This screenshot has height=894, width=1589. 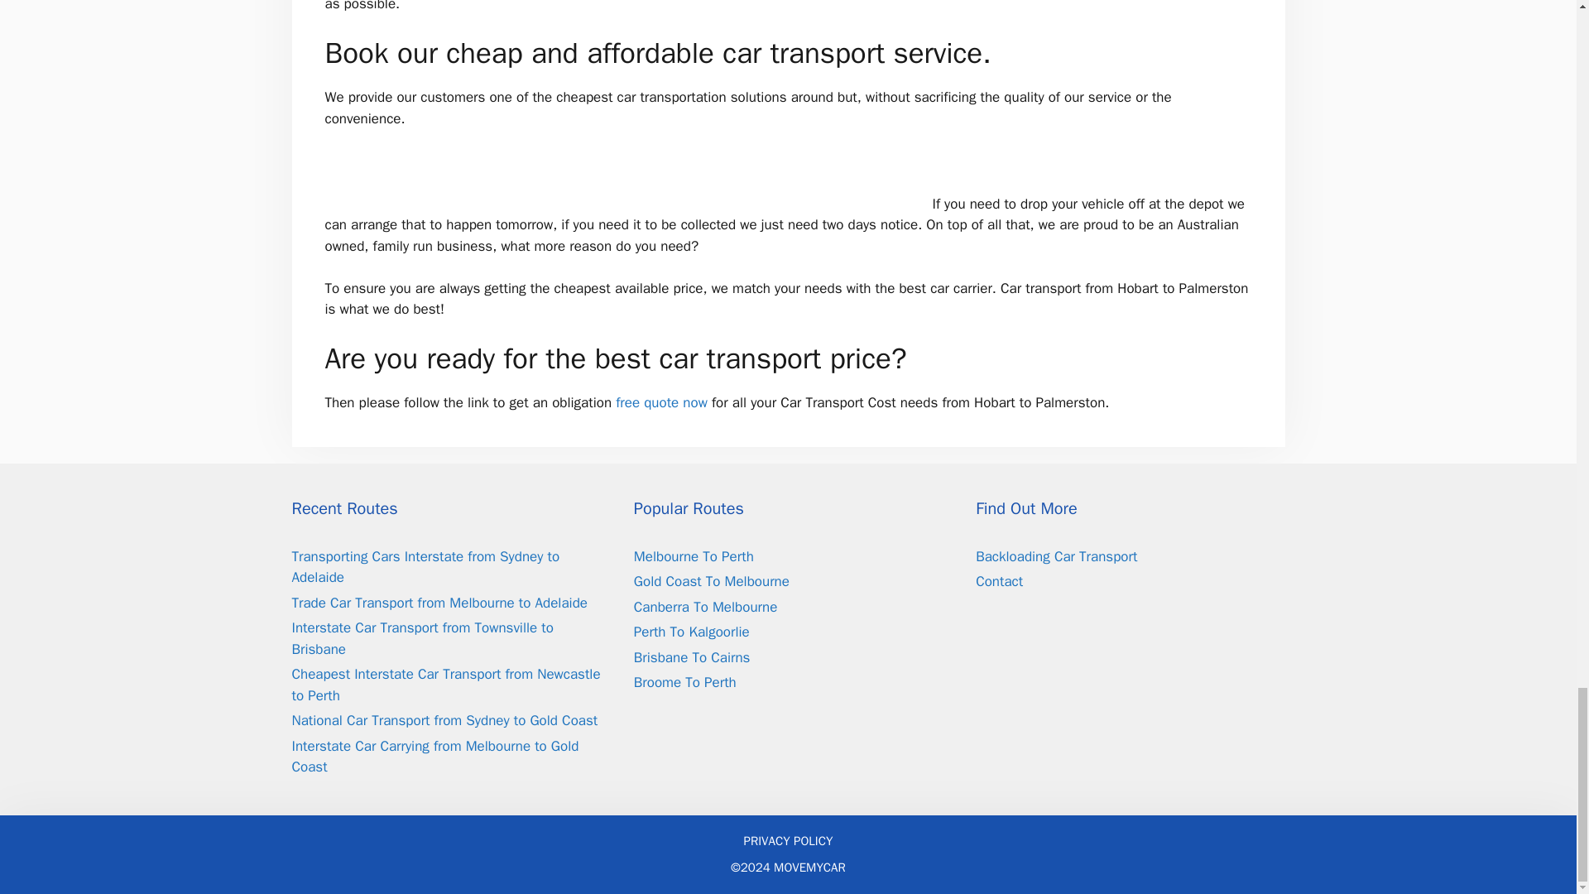 I want to click on Trade Car Transport from Melbourne to Adelaide, so click(x=439, y=603).